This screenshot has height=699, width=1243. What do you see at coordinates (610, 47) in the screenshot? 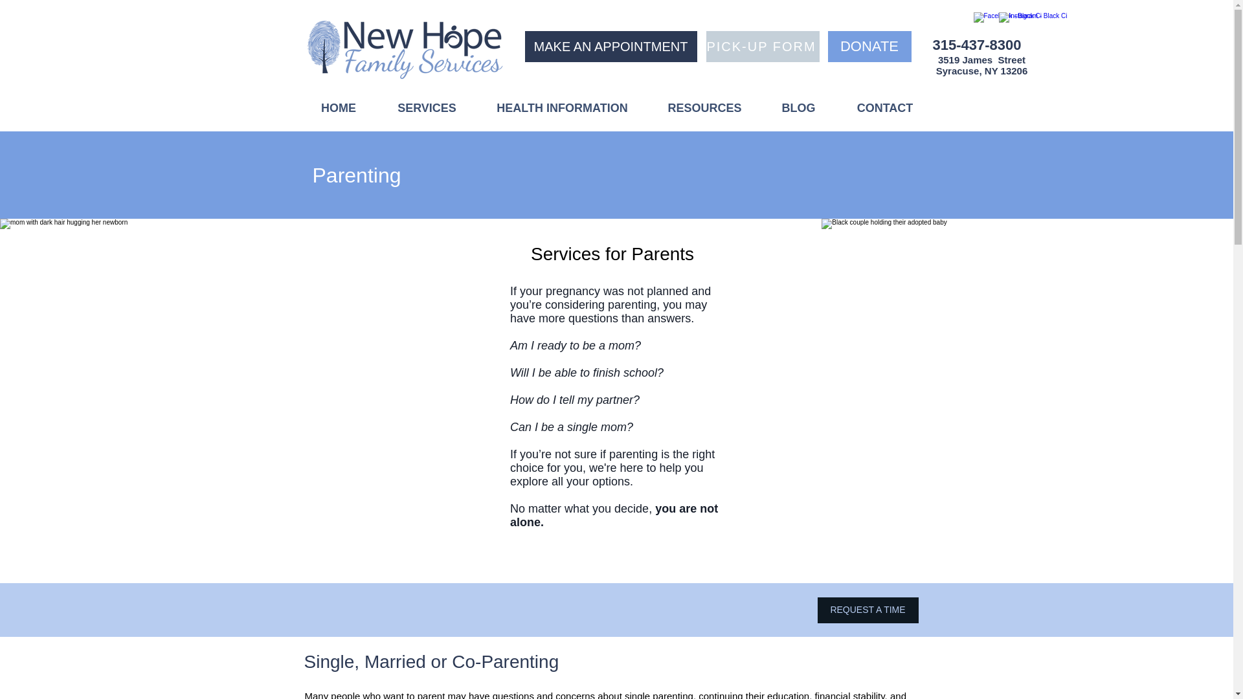
I see `MAKE AN APPOINTMENT` at bounding box center [610, 47].